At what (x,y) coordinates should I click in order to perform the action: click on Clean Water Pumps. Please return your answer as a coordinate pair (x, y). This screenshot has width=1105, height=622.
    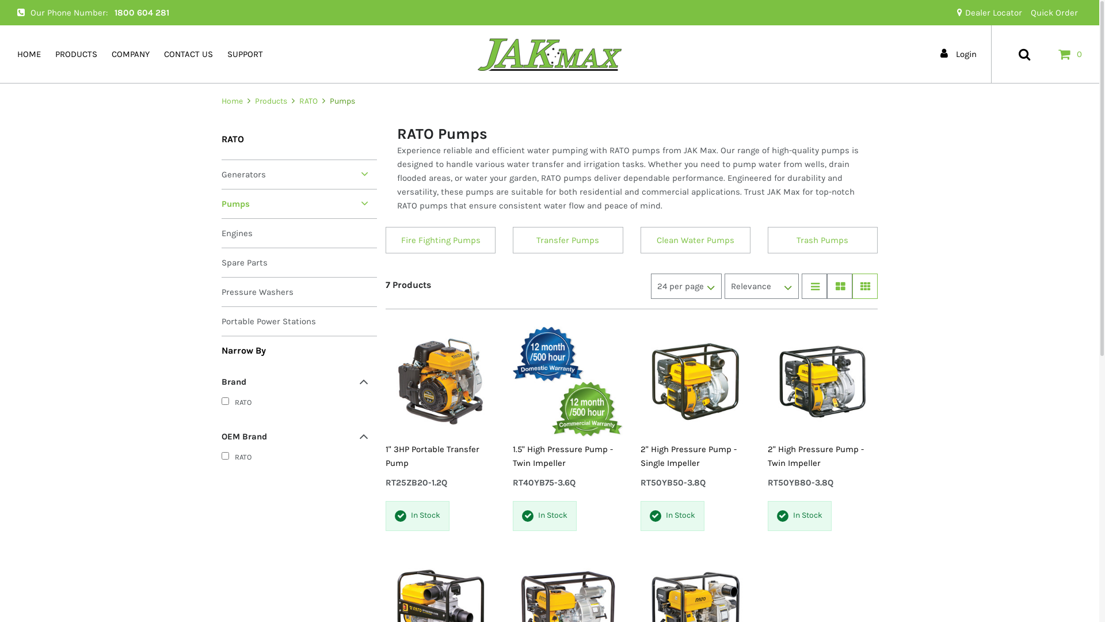
    Looking at the image, I should click on (695, 240).